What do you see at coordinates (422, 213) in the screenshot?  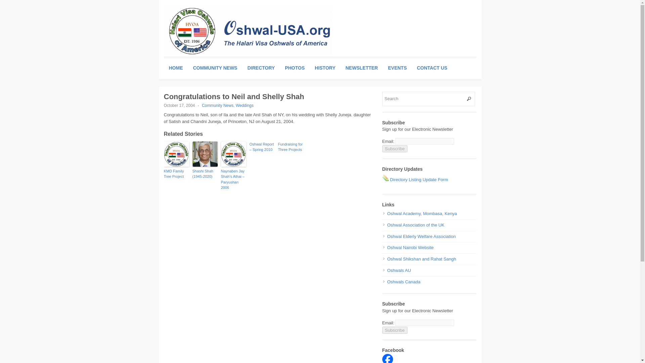 I see `Oshwal Academy, Mombasa, Kenya` at bounding box center [422, 213].